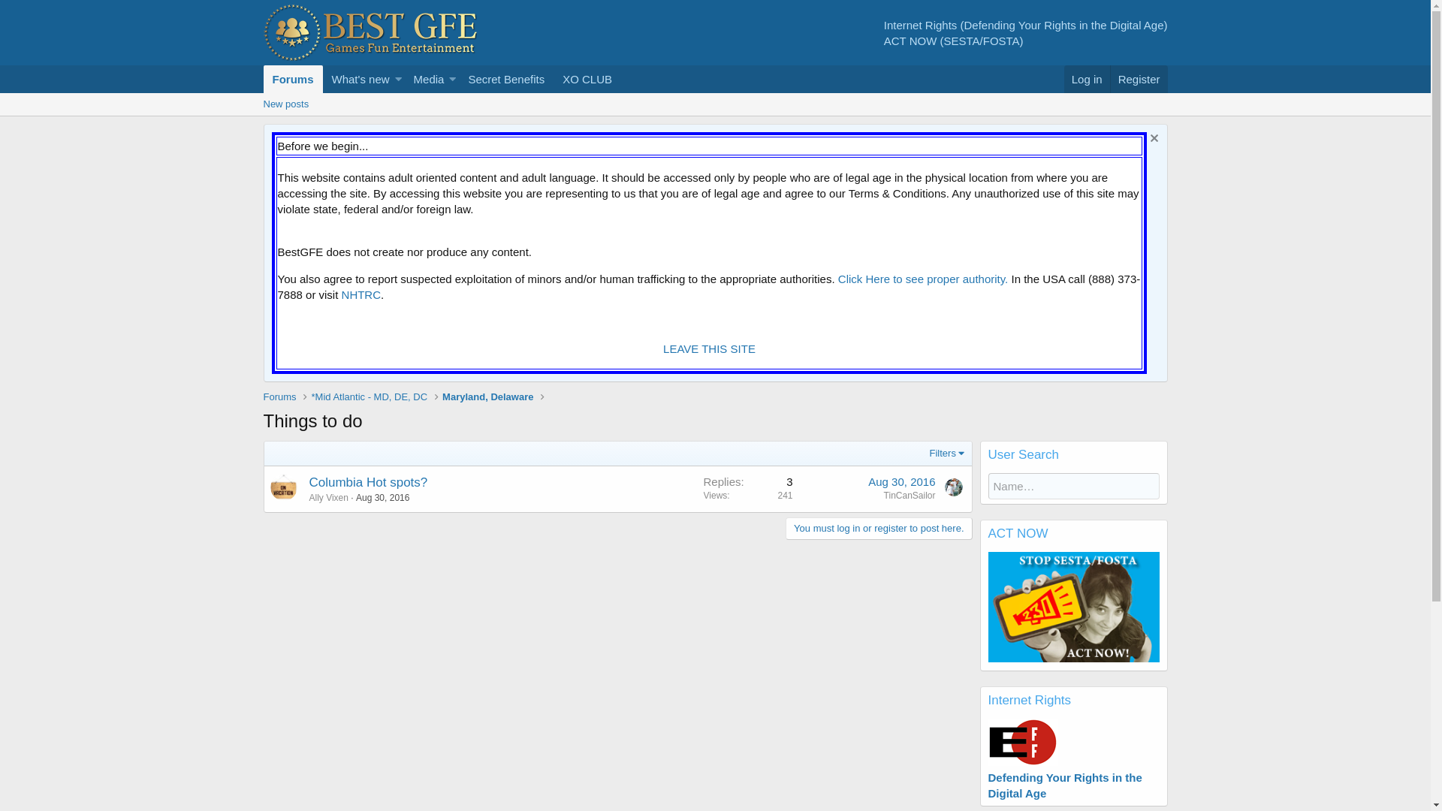 The width and height of the screenshot is (1442, 811). What do you see at coordinates (587, 80) in the screenshot?
I see `XO CLUB` at bounding box center [587, 80].